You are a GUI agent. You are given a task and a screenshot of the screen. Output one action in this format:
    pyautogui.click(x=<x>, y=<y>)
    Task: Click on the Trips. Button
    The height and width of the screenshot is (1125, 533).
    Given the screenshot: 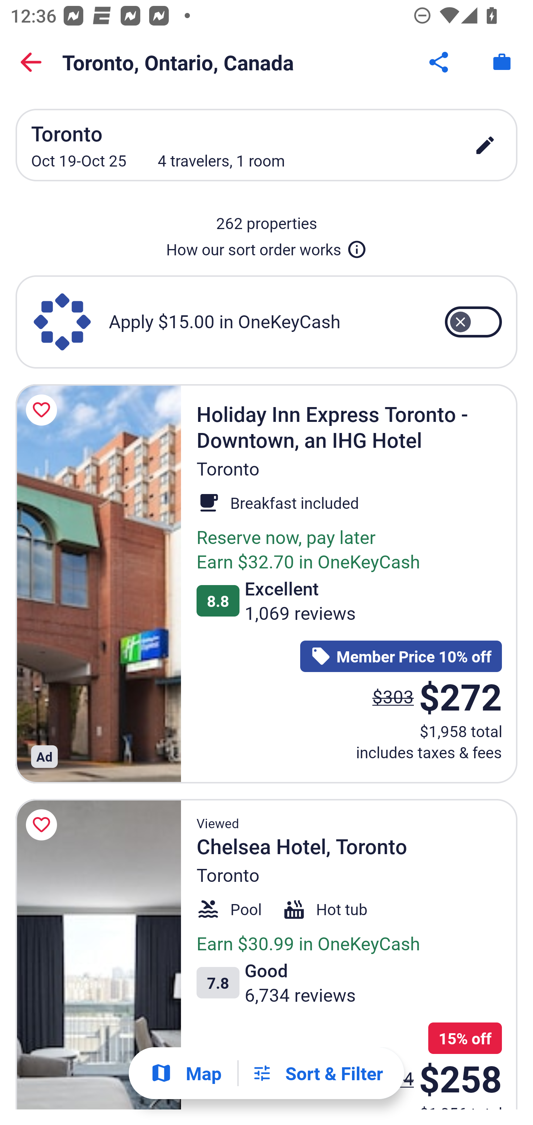 What is the action you would take?
    pyautogui.click(x=502, y=62)
    